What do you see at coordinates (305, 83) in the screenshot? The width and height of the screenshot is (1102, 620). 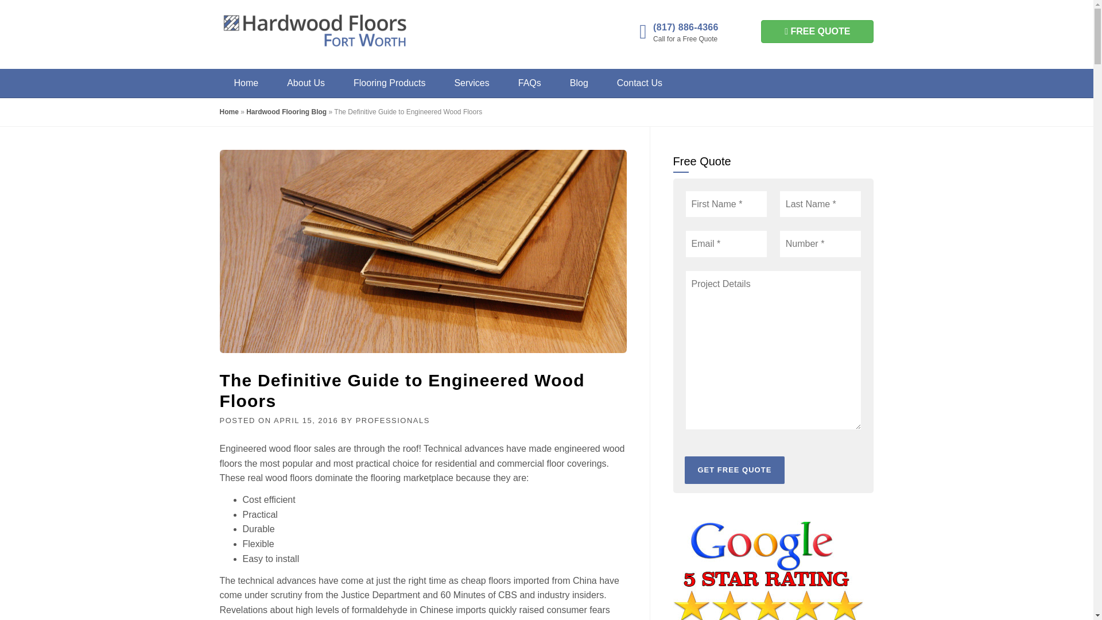 I see `About Us` at bounding box center [305, 83].